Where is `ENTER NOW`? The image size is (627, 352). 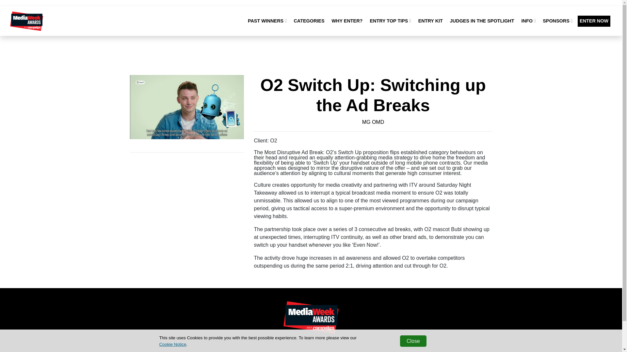 ENTER NOW is located at coordinates (594, 21).